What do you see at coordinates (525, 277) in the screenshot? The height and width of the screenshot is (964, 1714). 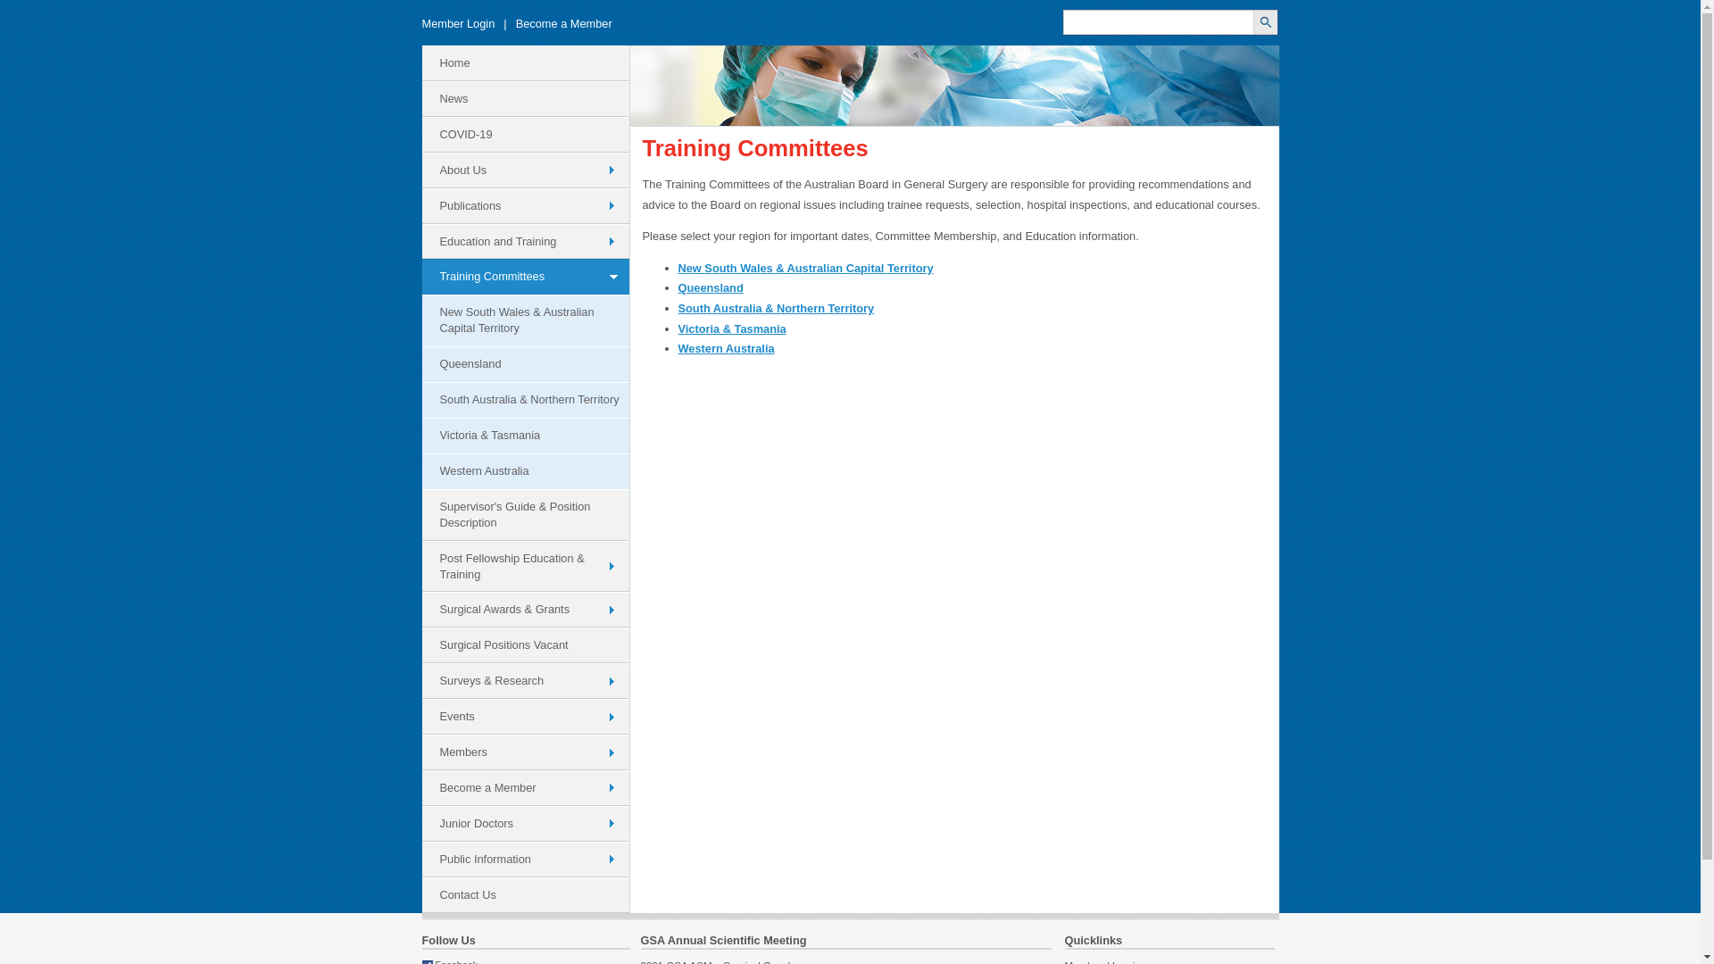 I see `Training Committees` at bounding box center [525, 277].